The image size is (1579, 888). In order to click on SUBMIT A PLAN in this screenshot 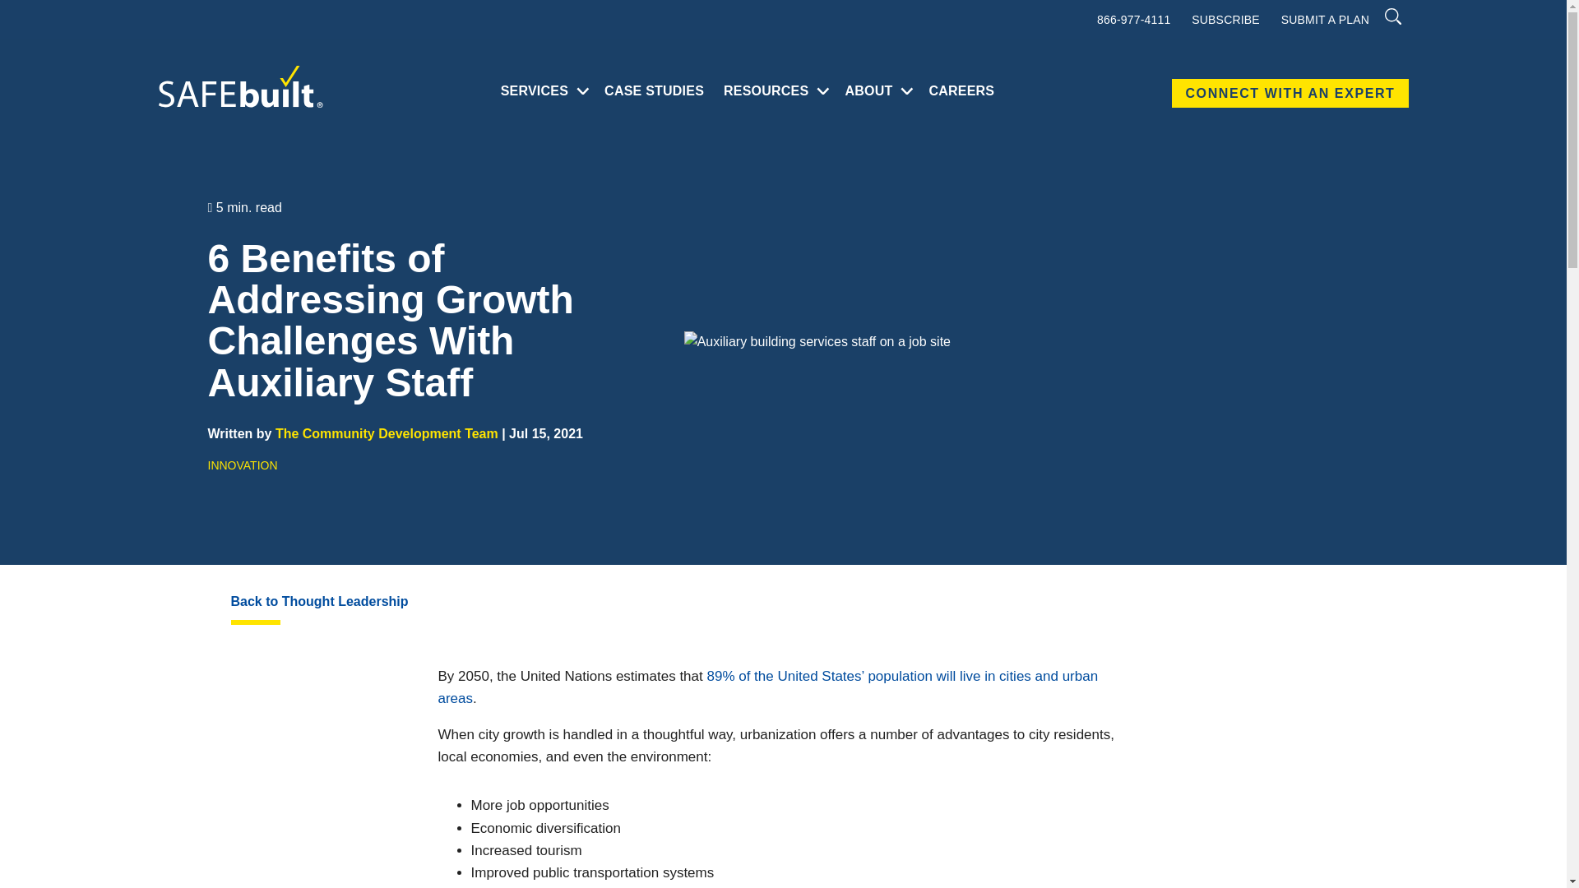, I will do `click(1324, 20)`.